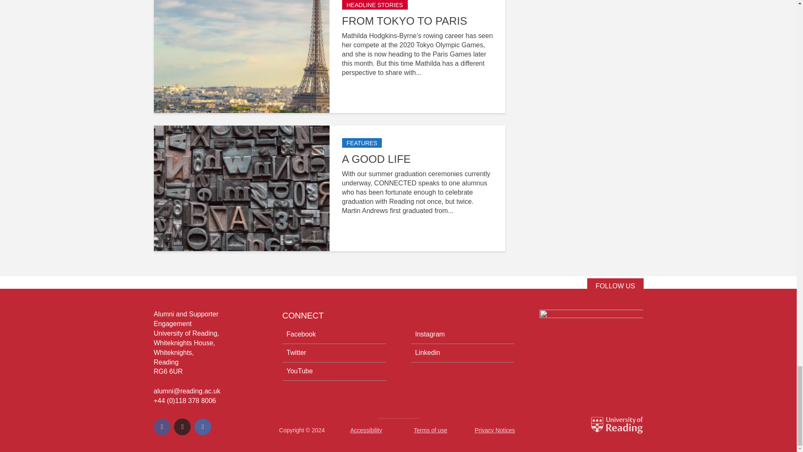  What do you see at coordinates (375, 5) in the screenshot?
I see `HEADLINE STORIES` at bounding box center [375, 5].